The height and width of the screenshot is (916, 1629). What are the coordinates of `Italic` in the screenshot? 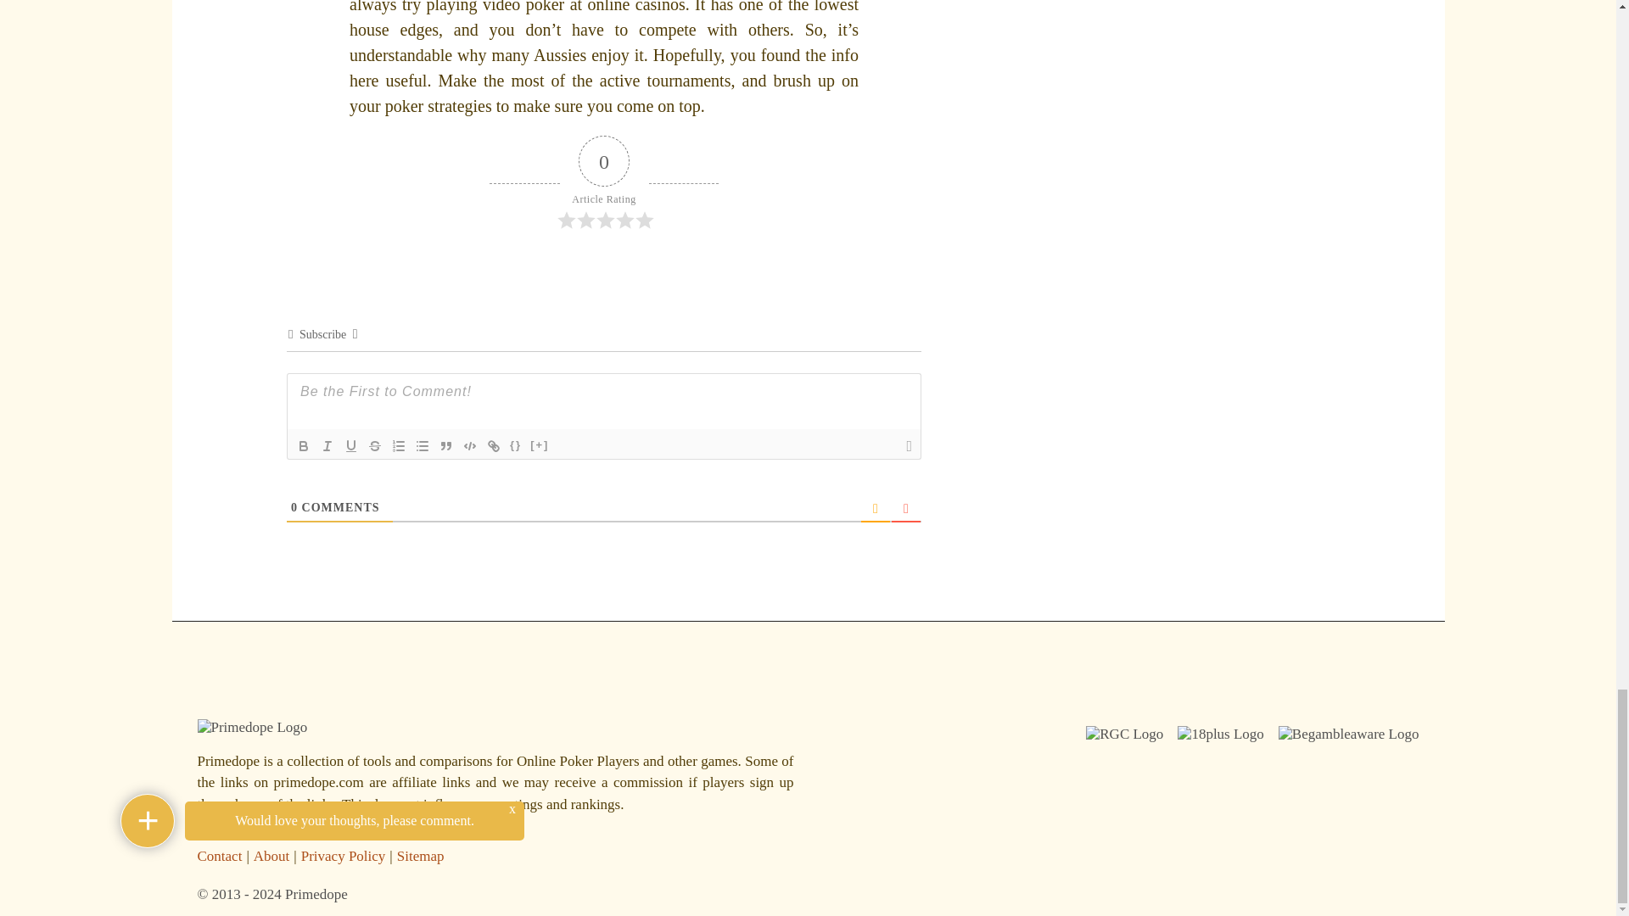 It's located at (327, 444).